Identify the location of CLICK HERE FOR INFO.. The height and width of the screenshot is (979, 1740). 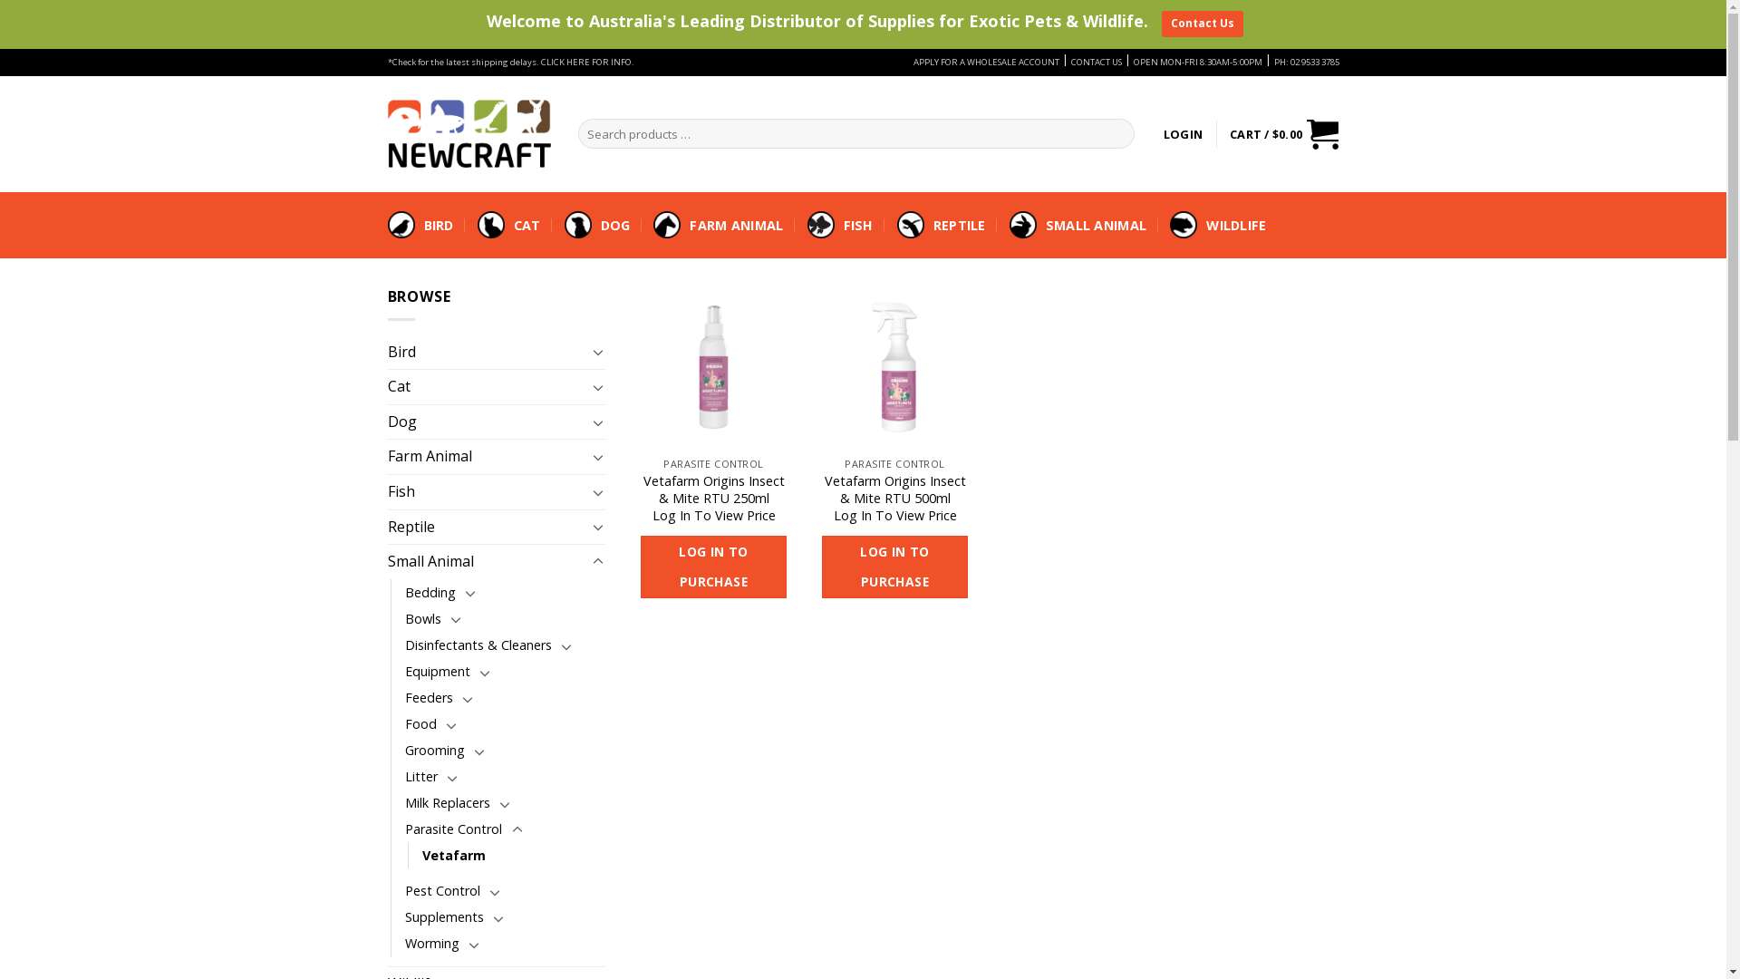
(587, 62).